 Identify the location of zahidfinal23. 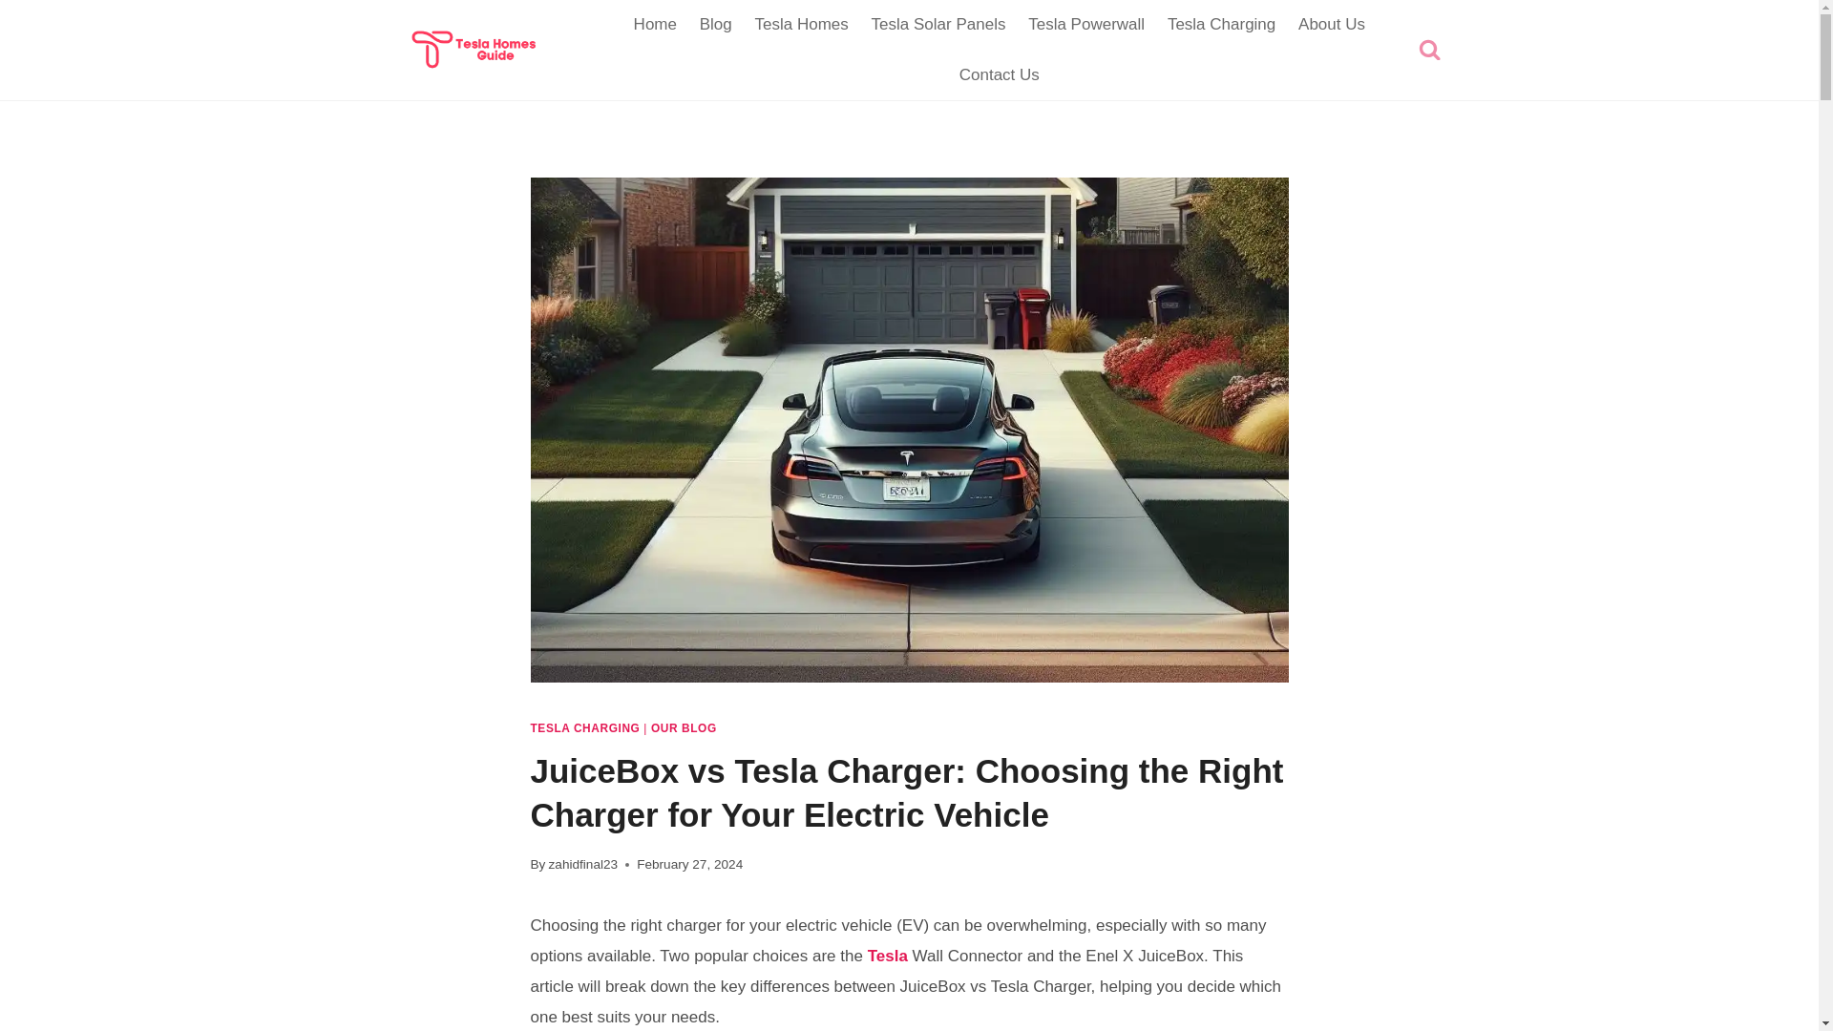
(583, 863).